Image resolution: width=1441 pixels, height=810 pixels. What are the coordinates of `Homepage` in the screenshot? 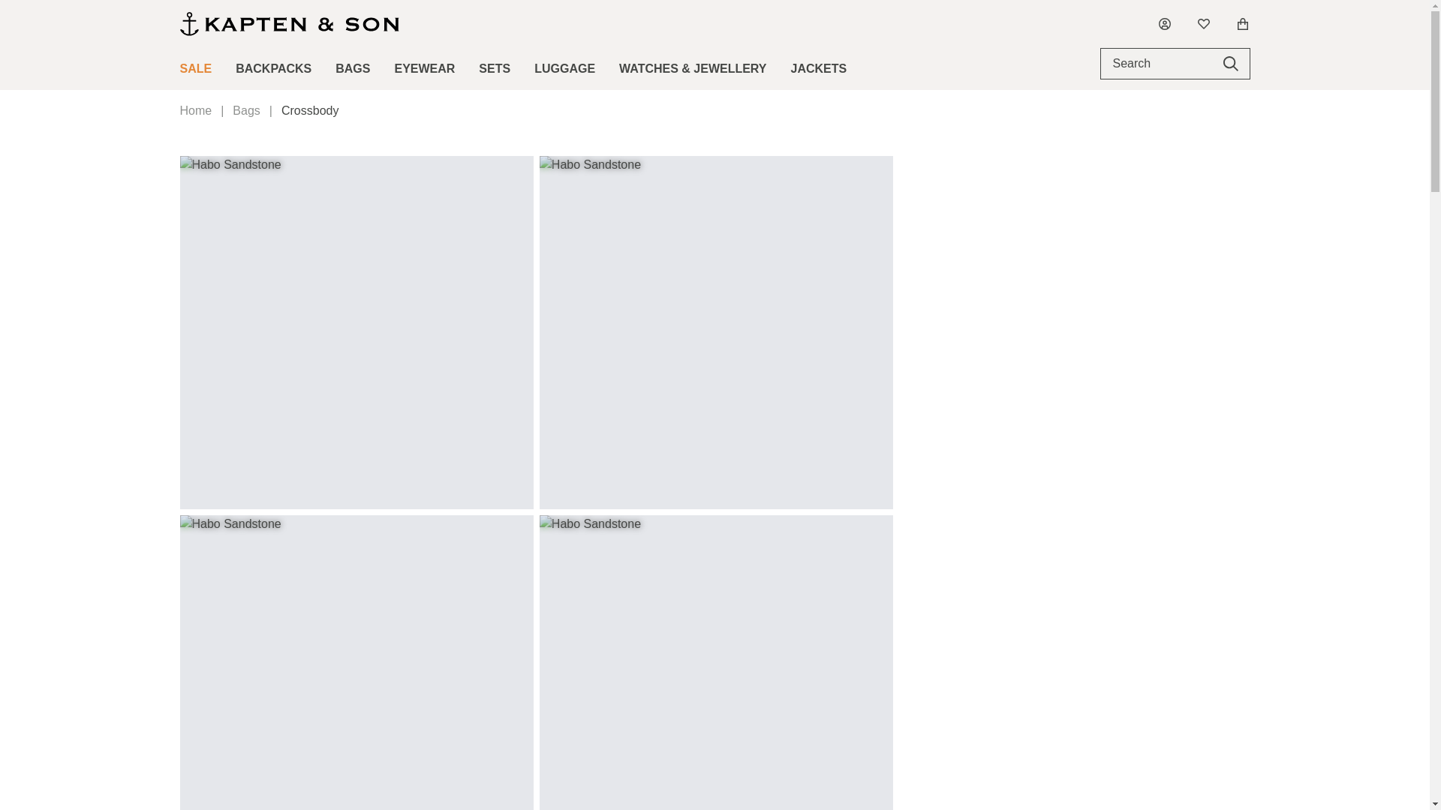 It's located at (290, 24).